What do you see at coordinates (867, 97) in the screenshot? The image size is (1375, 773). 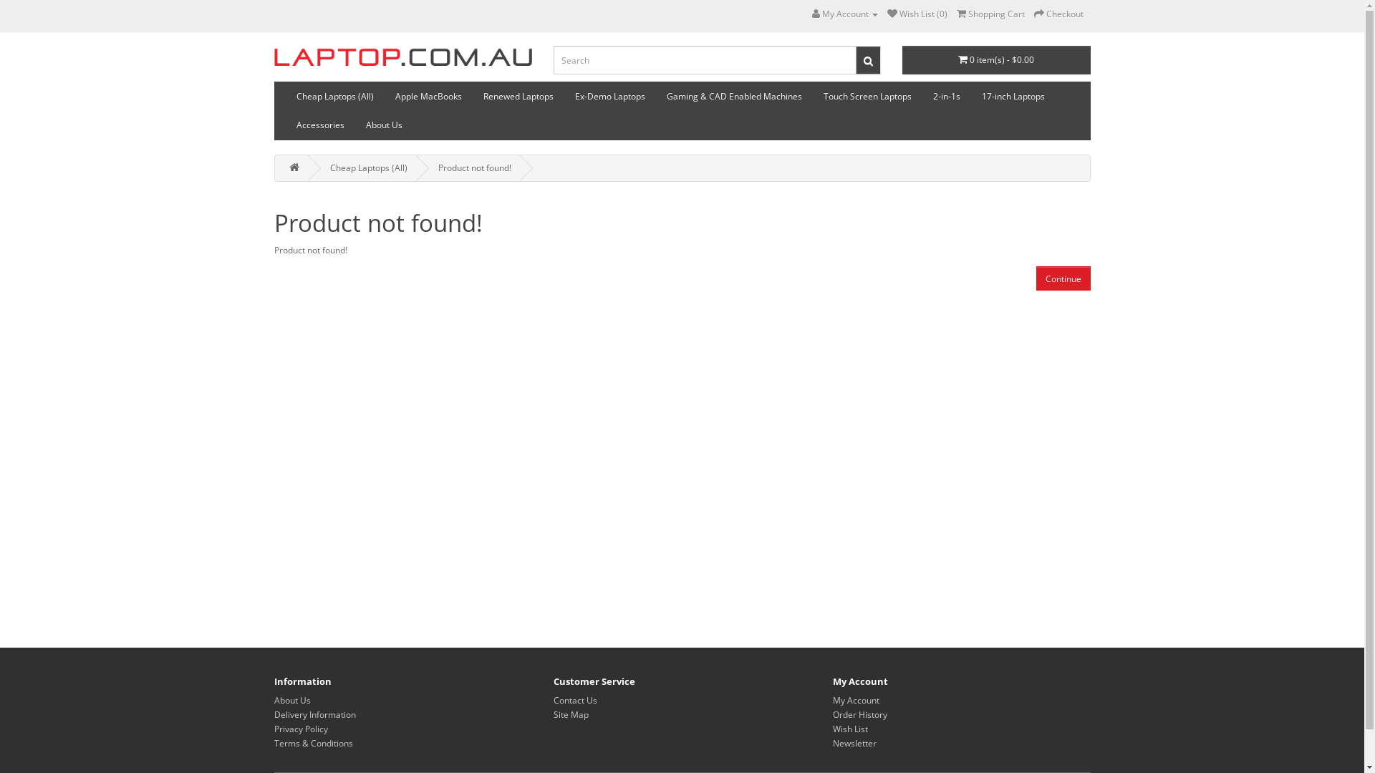 I see `Touch Screen Laptops` at bounding box center [867, 97].